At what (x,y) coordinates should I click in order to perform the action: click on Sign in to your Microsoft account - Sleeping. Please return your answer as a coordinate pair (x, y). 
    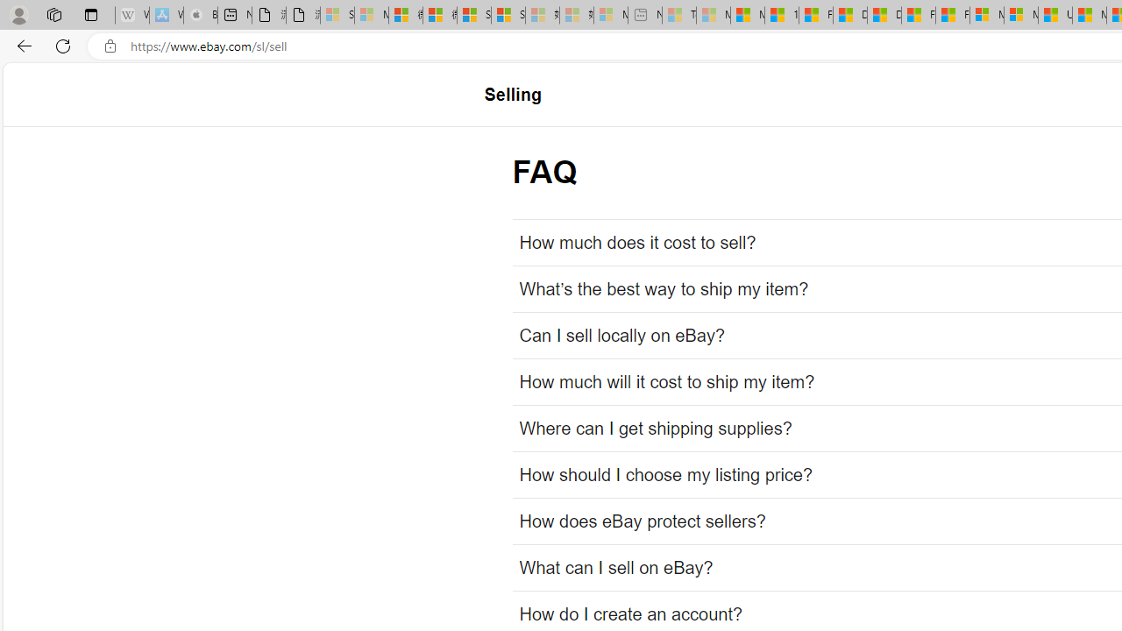
    Looking at the image, I should click on (337, 16).